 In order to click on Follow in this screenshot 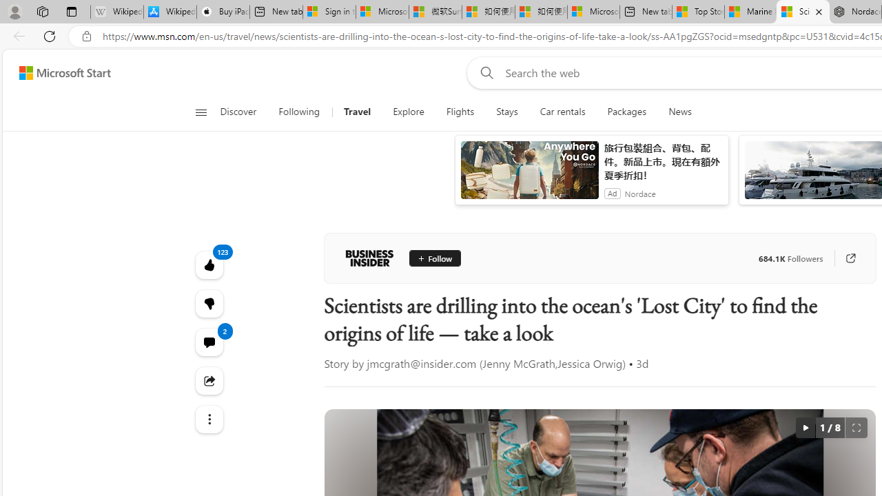, I will do `click(434, 258)`.